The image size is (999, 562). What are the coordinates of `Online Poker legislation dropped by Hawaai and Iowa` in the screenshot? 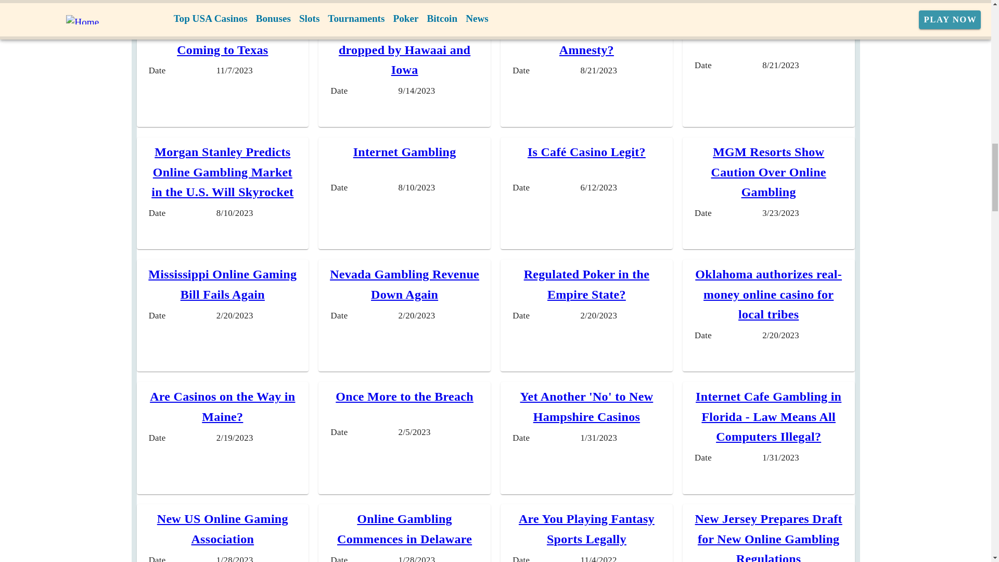 It's located at (404, 49).